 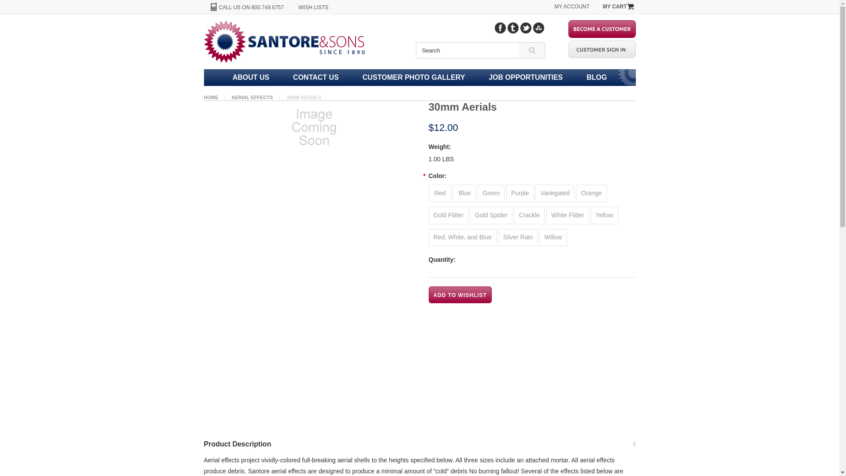 What do you see at coordinates (501, 27) in the screenshot?
I see `Facebook` at bounding box center [501, 27].